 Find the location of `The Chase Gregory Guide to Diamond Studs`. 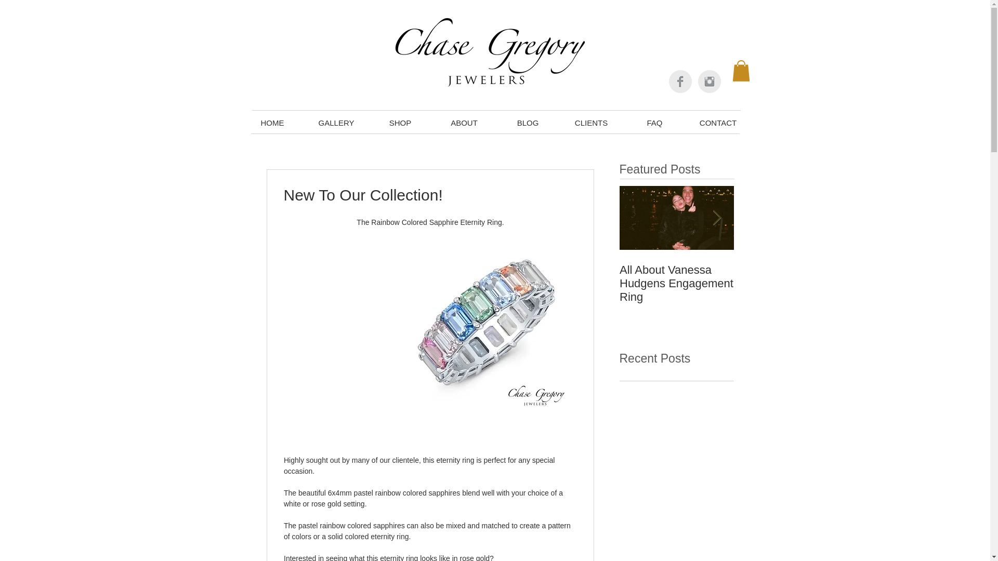

The Chase Gregory Guide to Diamond Studs is located at coordinates (791, 284).